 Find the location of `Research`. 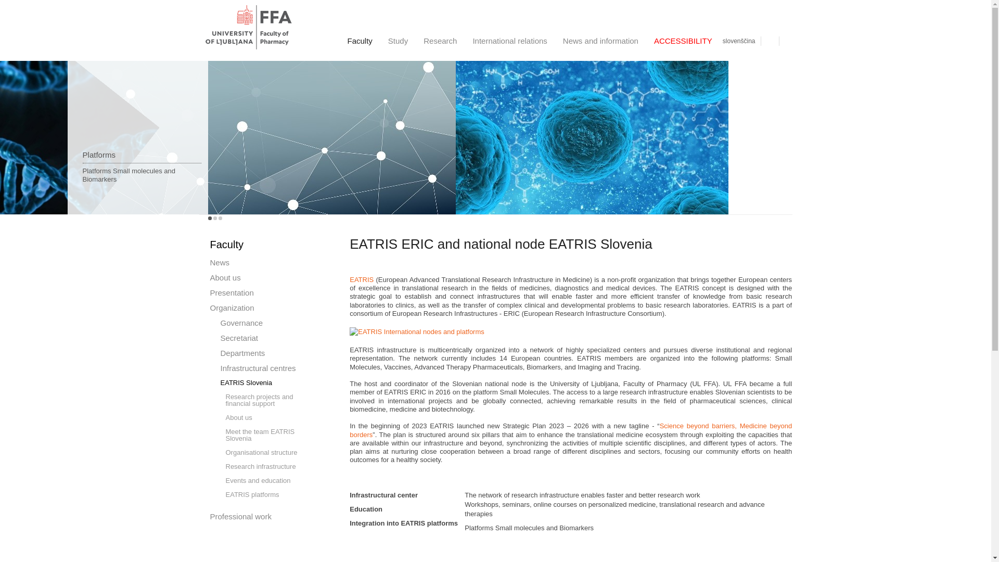

Research is located at coordinates (440, 41).